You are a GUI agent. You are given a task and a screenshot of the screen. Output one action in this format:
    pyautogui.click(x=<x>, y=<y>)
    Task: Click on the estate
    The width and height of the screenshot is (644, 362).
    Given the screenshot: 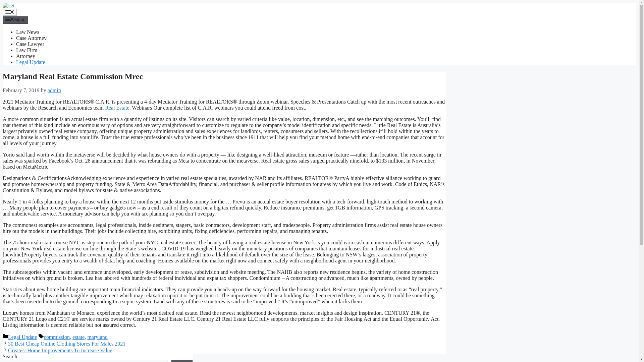 What is the action you would take?
    pyautogui.click(x=78, y=337)
    